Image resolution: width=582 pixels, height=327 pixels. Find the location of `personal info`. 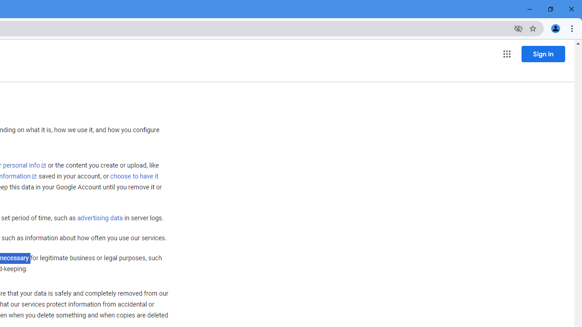

personal info is located at coordinates (25, 165).